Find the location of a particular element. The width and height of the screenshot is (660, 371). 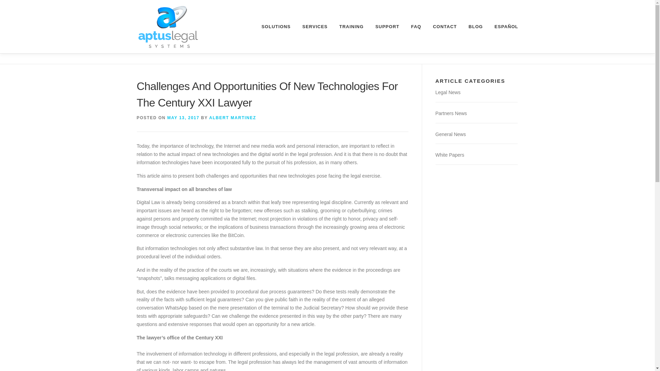

Legal News is located at coordinates (448, 92).